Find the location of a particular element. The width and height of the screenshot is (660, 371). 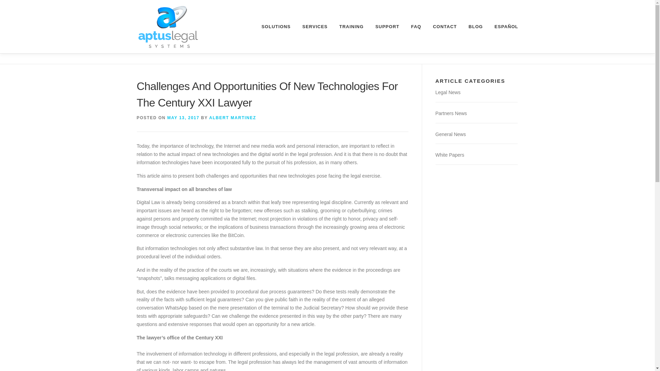

Legal News is located at coordinates (448, 92).